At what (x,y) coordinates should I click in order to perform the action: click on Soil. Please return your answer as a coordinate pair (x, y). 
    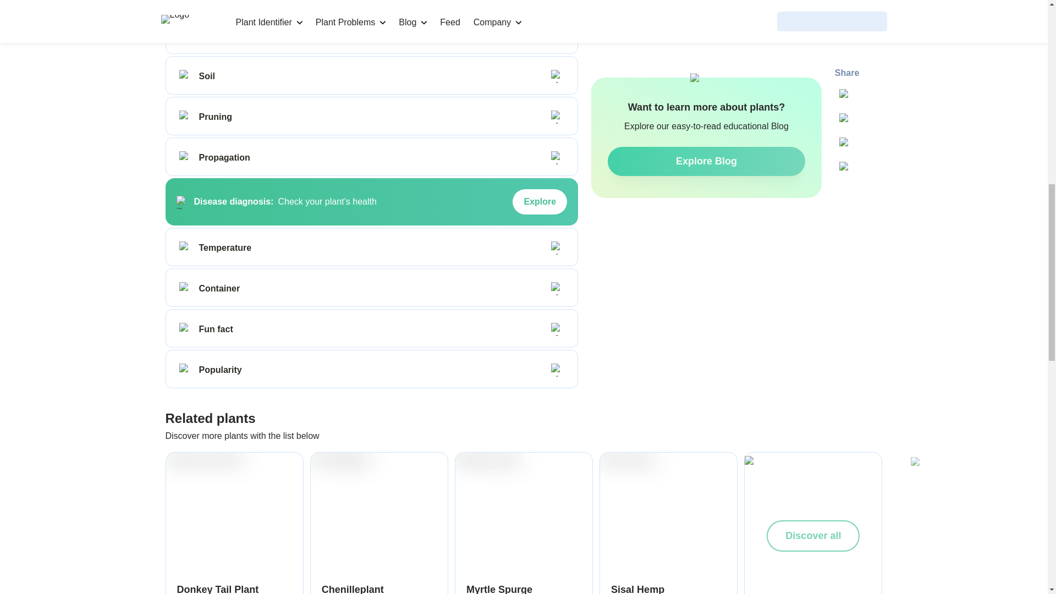
    Looking at the image, I should click on (186, 76).